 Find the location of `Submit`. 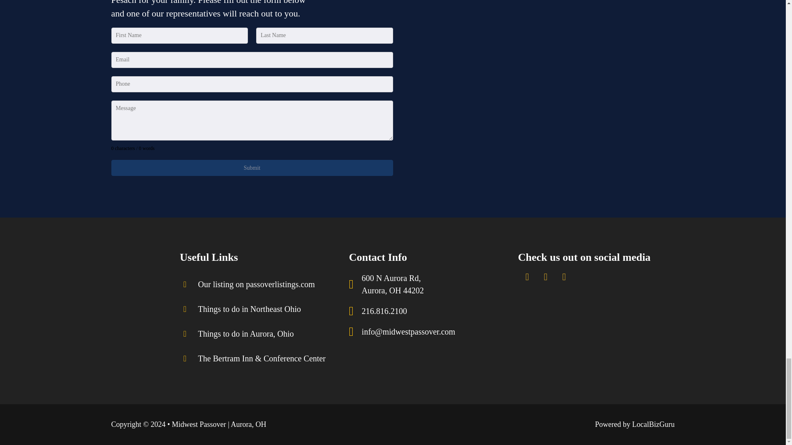

Submit is located at coordinates (247, 309).